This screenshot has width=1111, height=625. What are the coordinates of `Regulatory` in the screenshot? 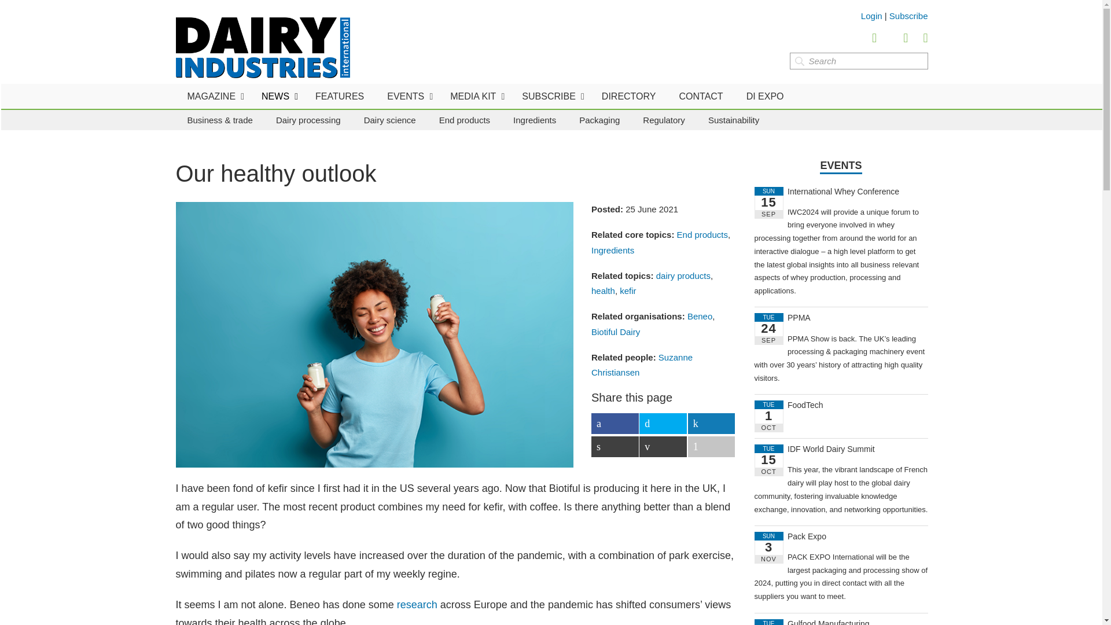 It's located at (663, 120).